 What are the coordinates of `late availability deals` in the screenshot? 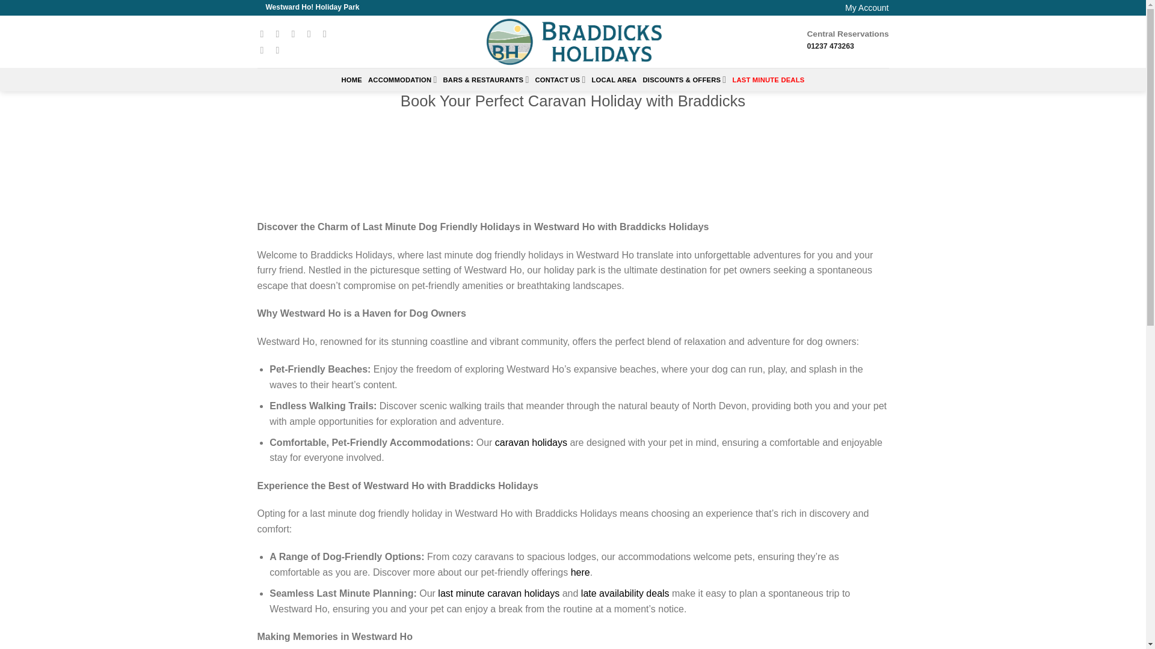 It's located at (625, 593).